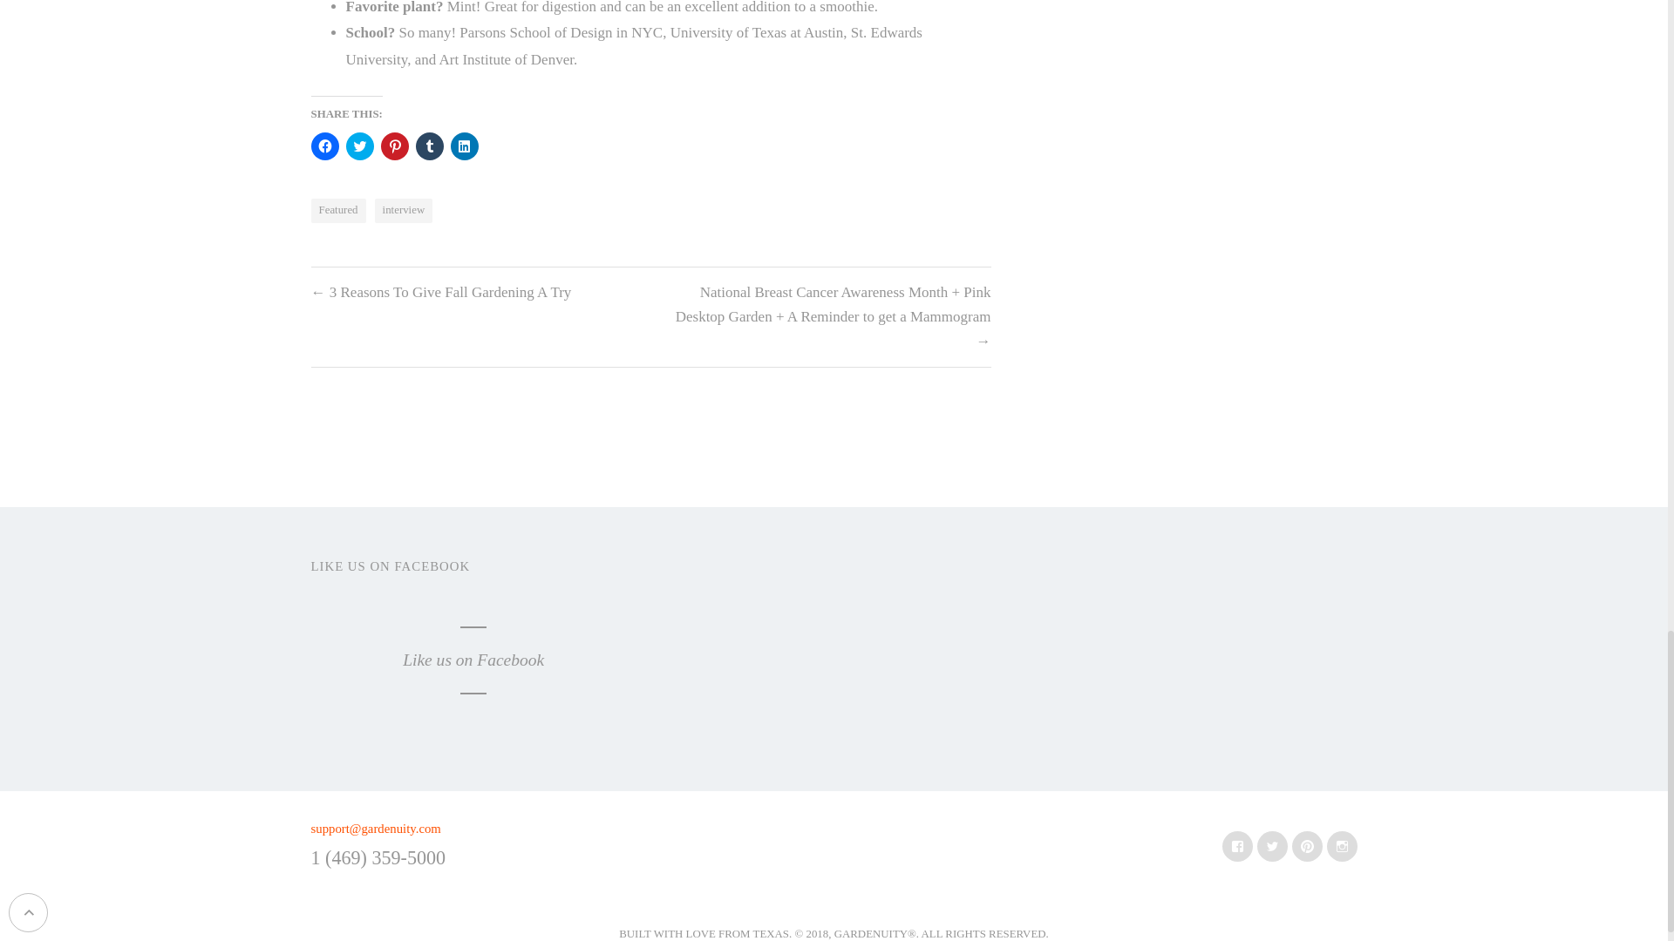  Describe the element at coordinates (405, 210) in the screenshot. I see `interview` at that location.